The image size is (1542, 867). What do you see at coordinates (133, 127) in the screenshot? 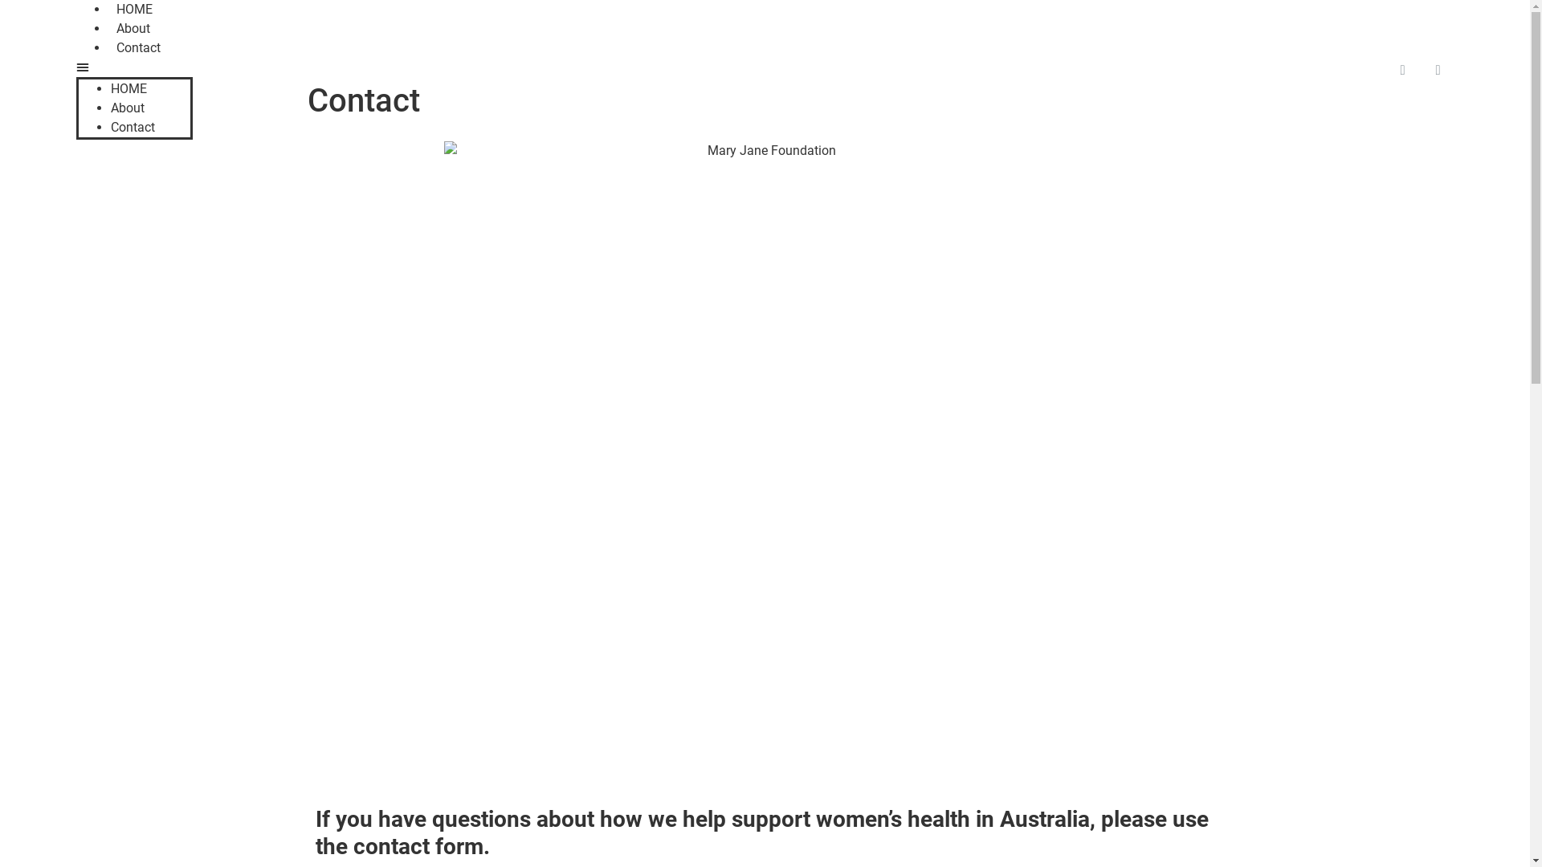
I see `Contact` at bounding box center [133, 127].